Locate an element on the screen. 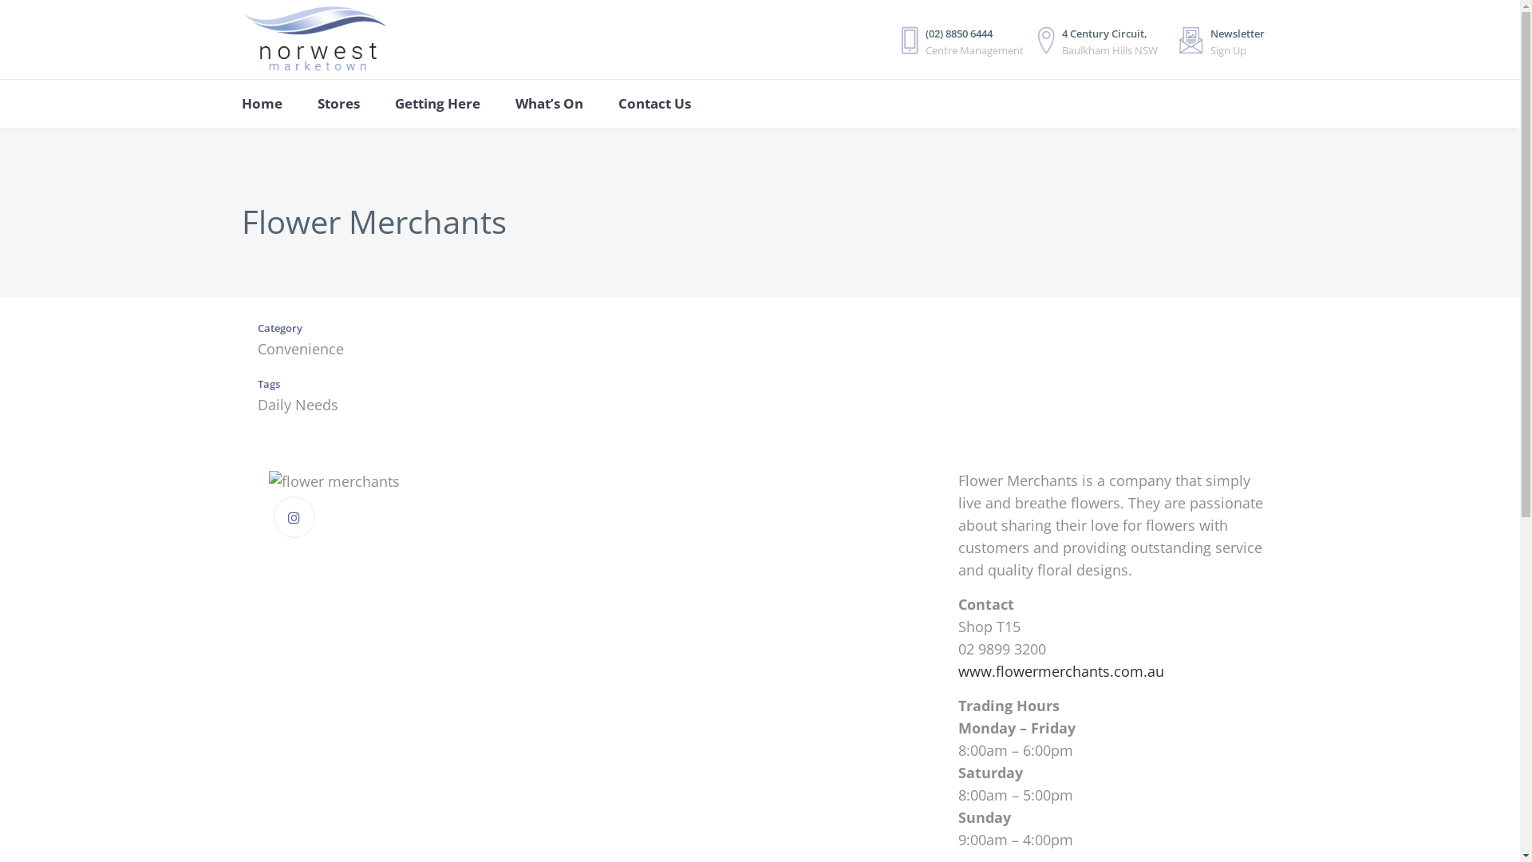 The width and height of the screenshot is (1532, 862). Home is located at coordinates (270, 104).